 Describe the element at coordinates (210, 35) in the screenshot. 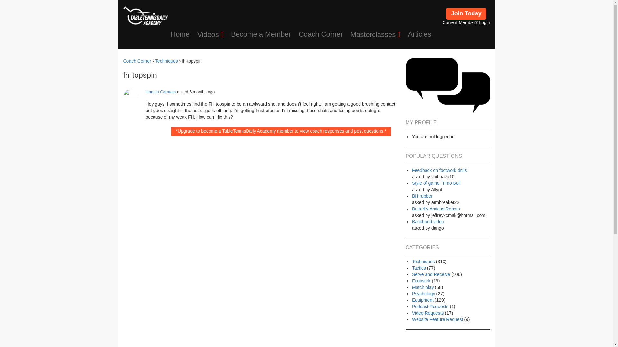

I see `Videos` at that location.